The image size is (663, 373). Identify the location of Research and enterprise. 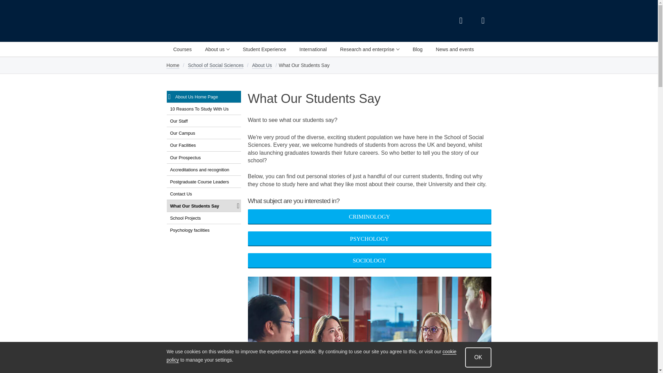
(369, 49).